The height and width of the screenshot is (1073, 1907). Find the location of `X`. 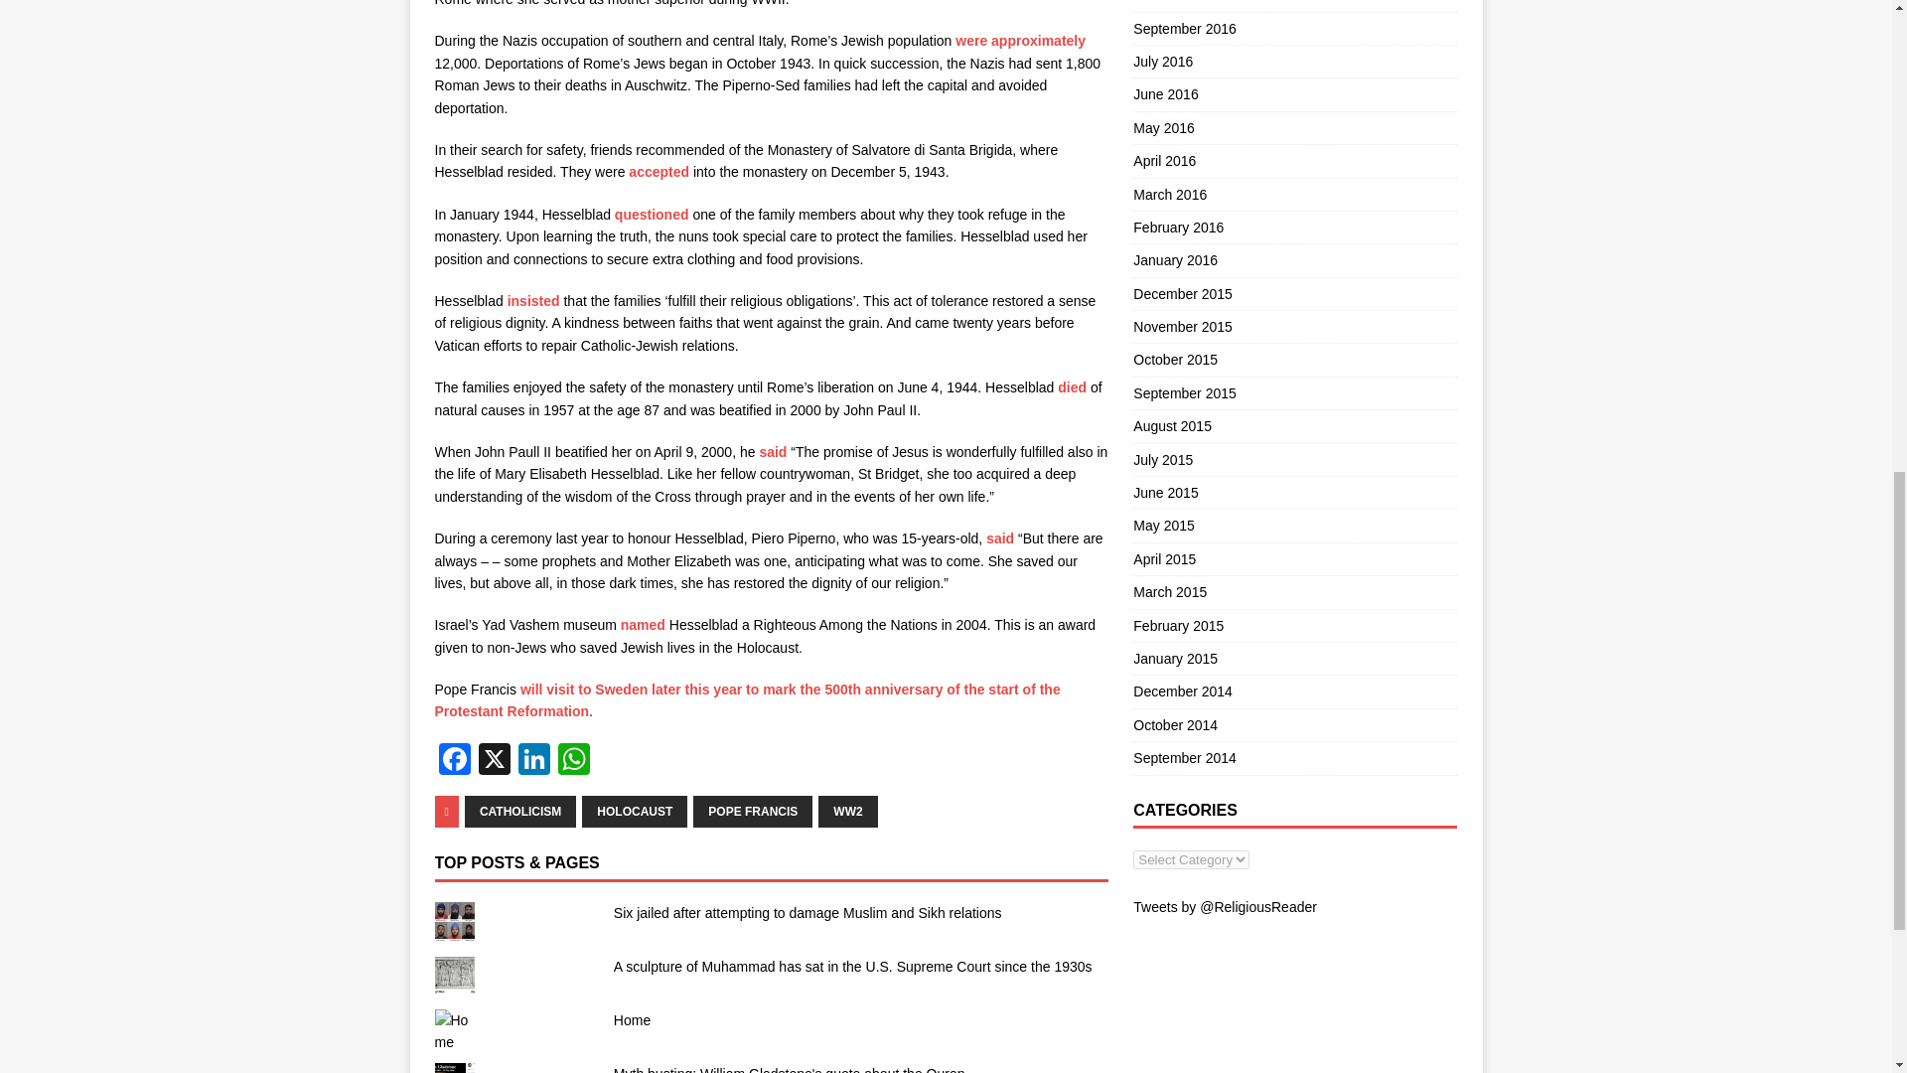

X is located at coordinates (495, 761).